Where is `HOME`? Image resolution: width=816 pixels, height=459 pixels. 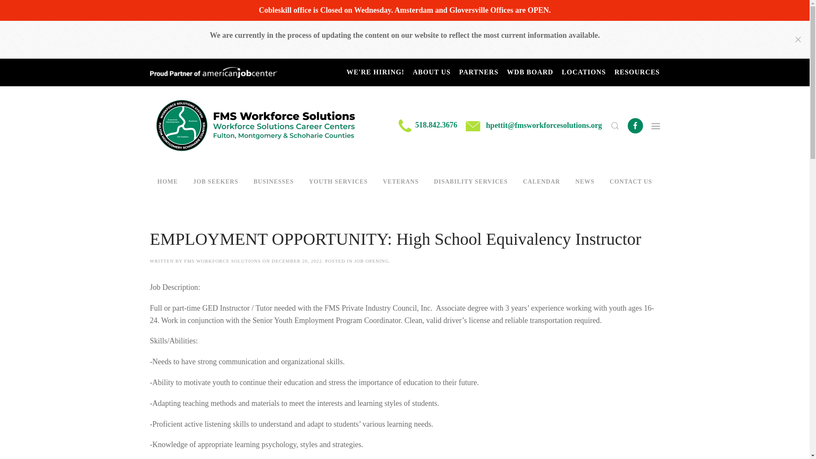 HOME is located at coordinates (167, 182).